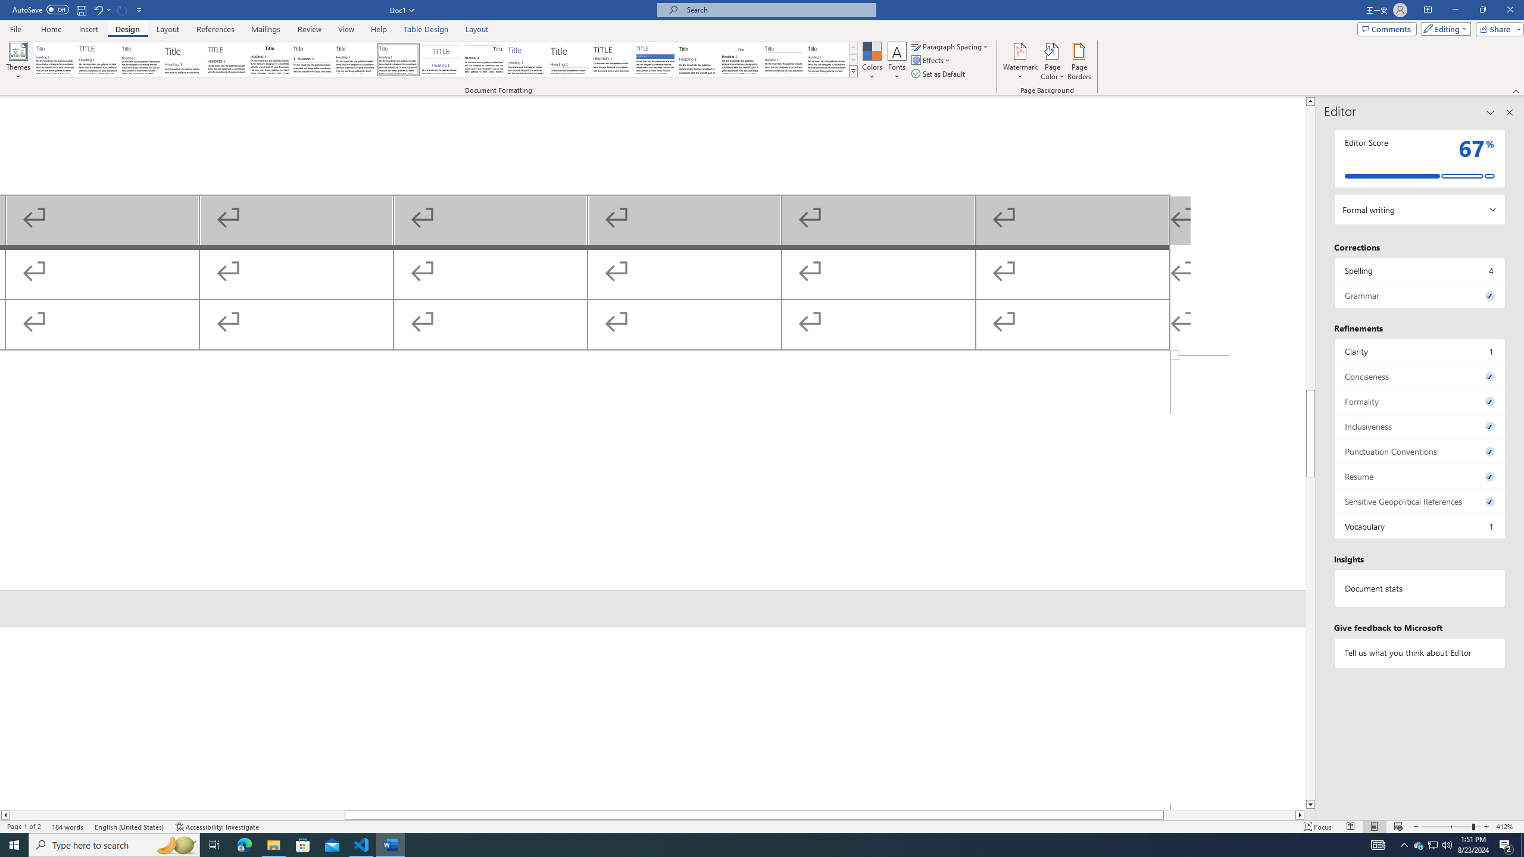 The image size is (1524, 857). I want to click on Minimalist, so click(612, 60).